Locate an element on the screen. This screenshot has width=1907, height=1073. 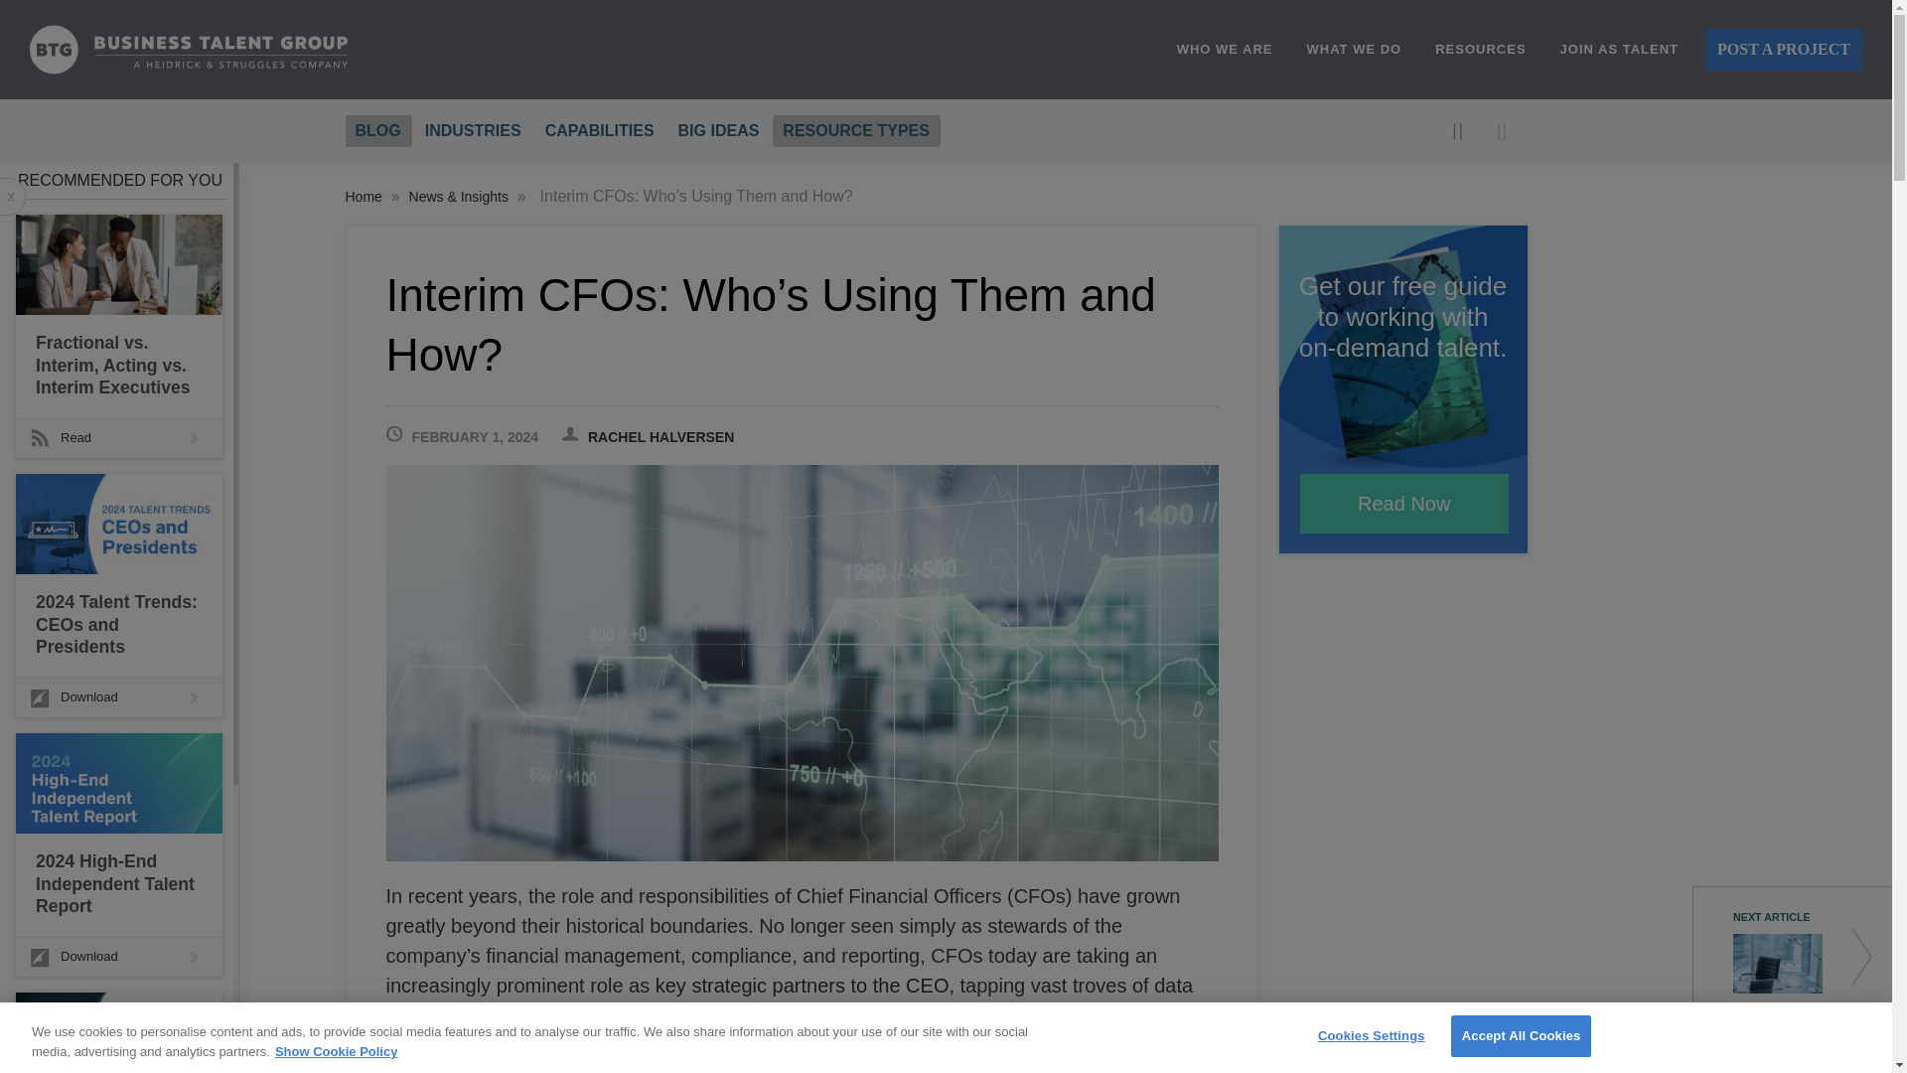
JOIN AS TALENT is located at coordinates (1619, 50).